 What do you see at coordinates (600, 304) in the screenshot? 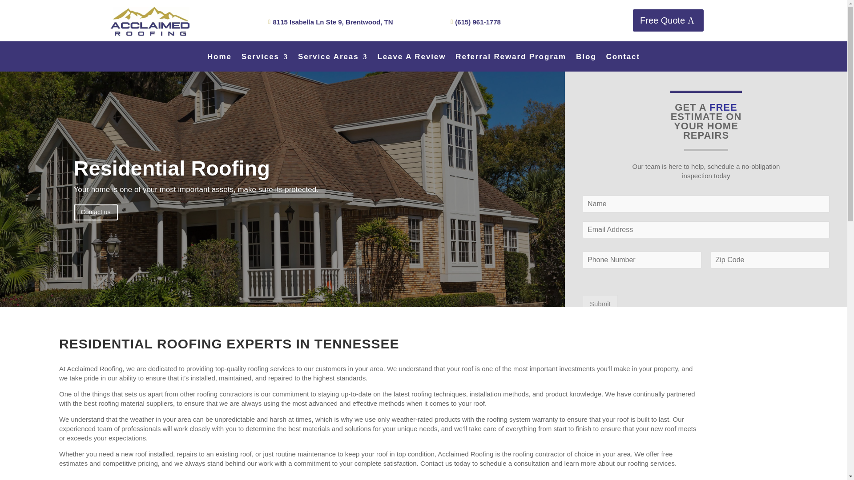
I see `Submit` at bounding box center [600, 304].